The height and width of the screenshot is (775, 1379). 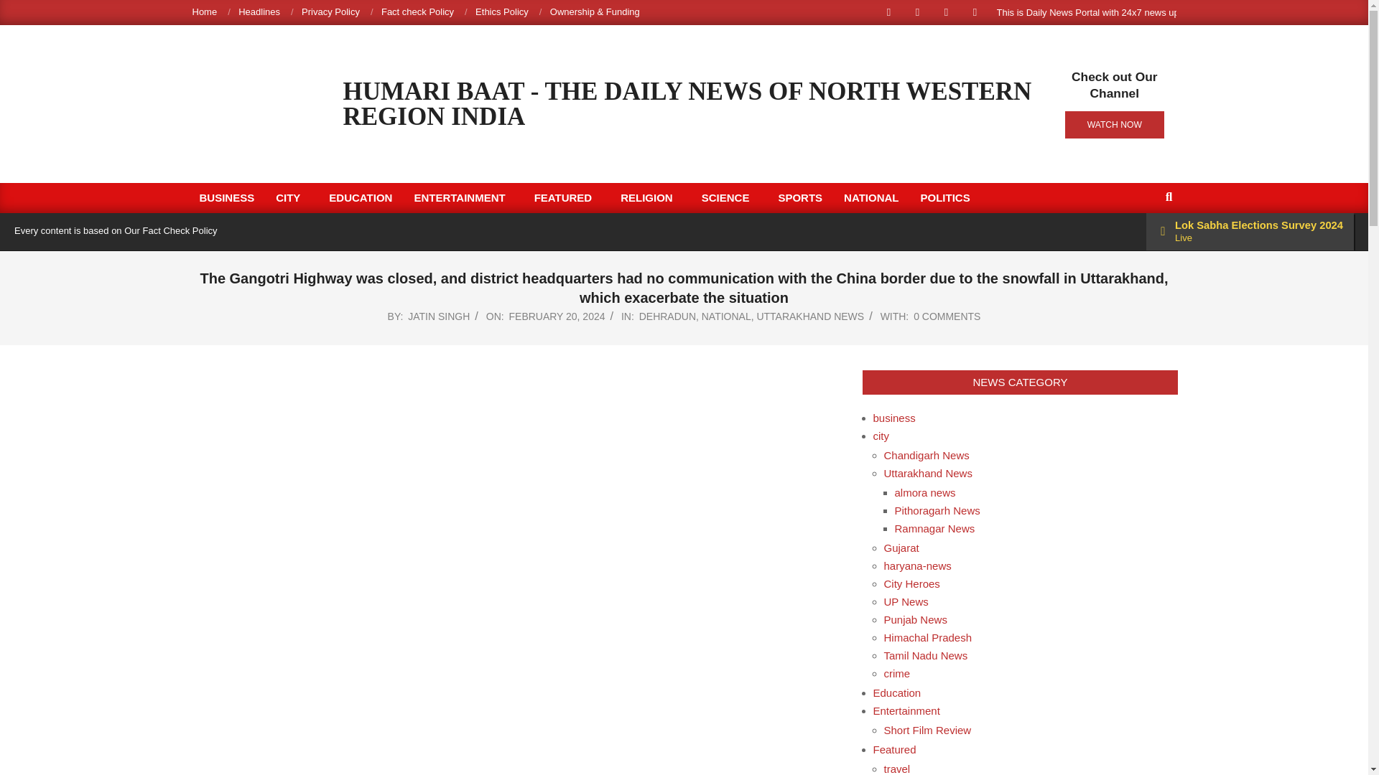 I want to click on HUMARI BAAT - THE DAILY NEWS OF NORTH WESTERN REGION INDIA, so click(x=687, y=104).